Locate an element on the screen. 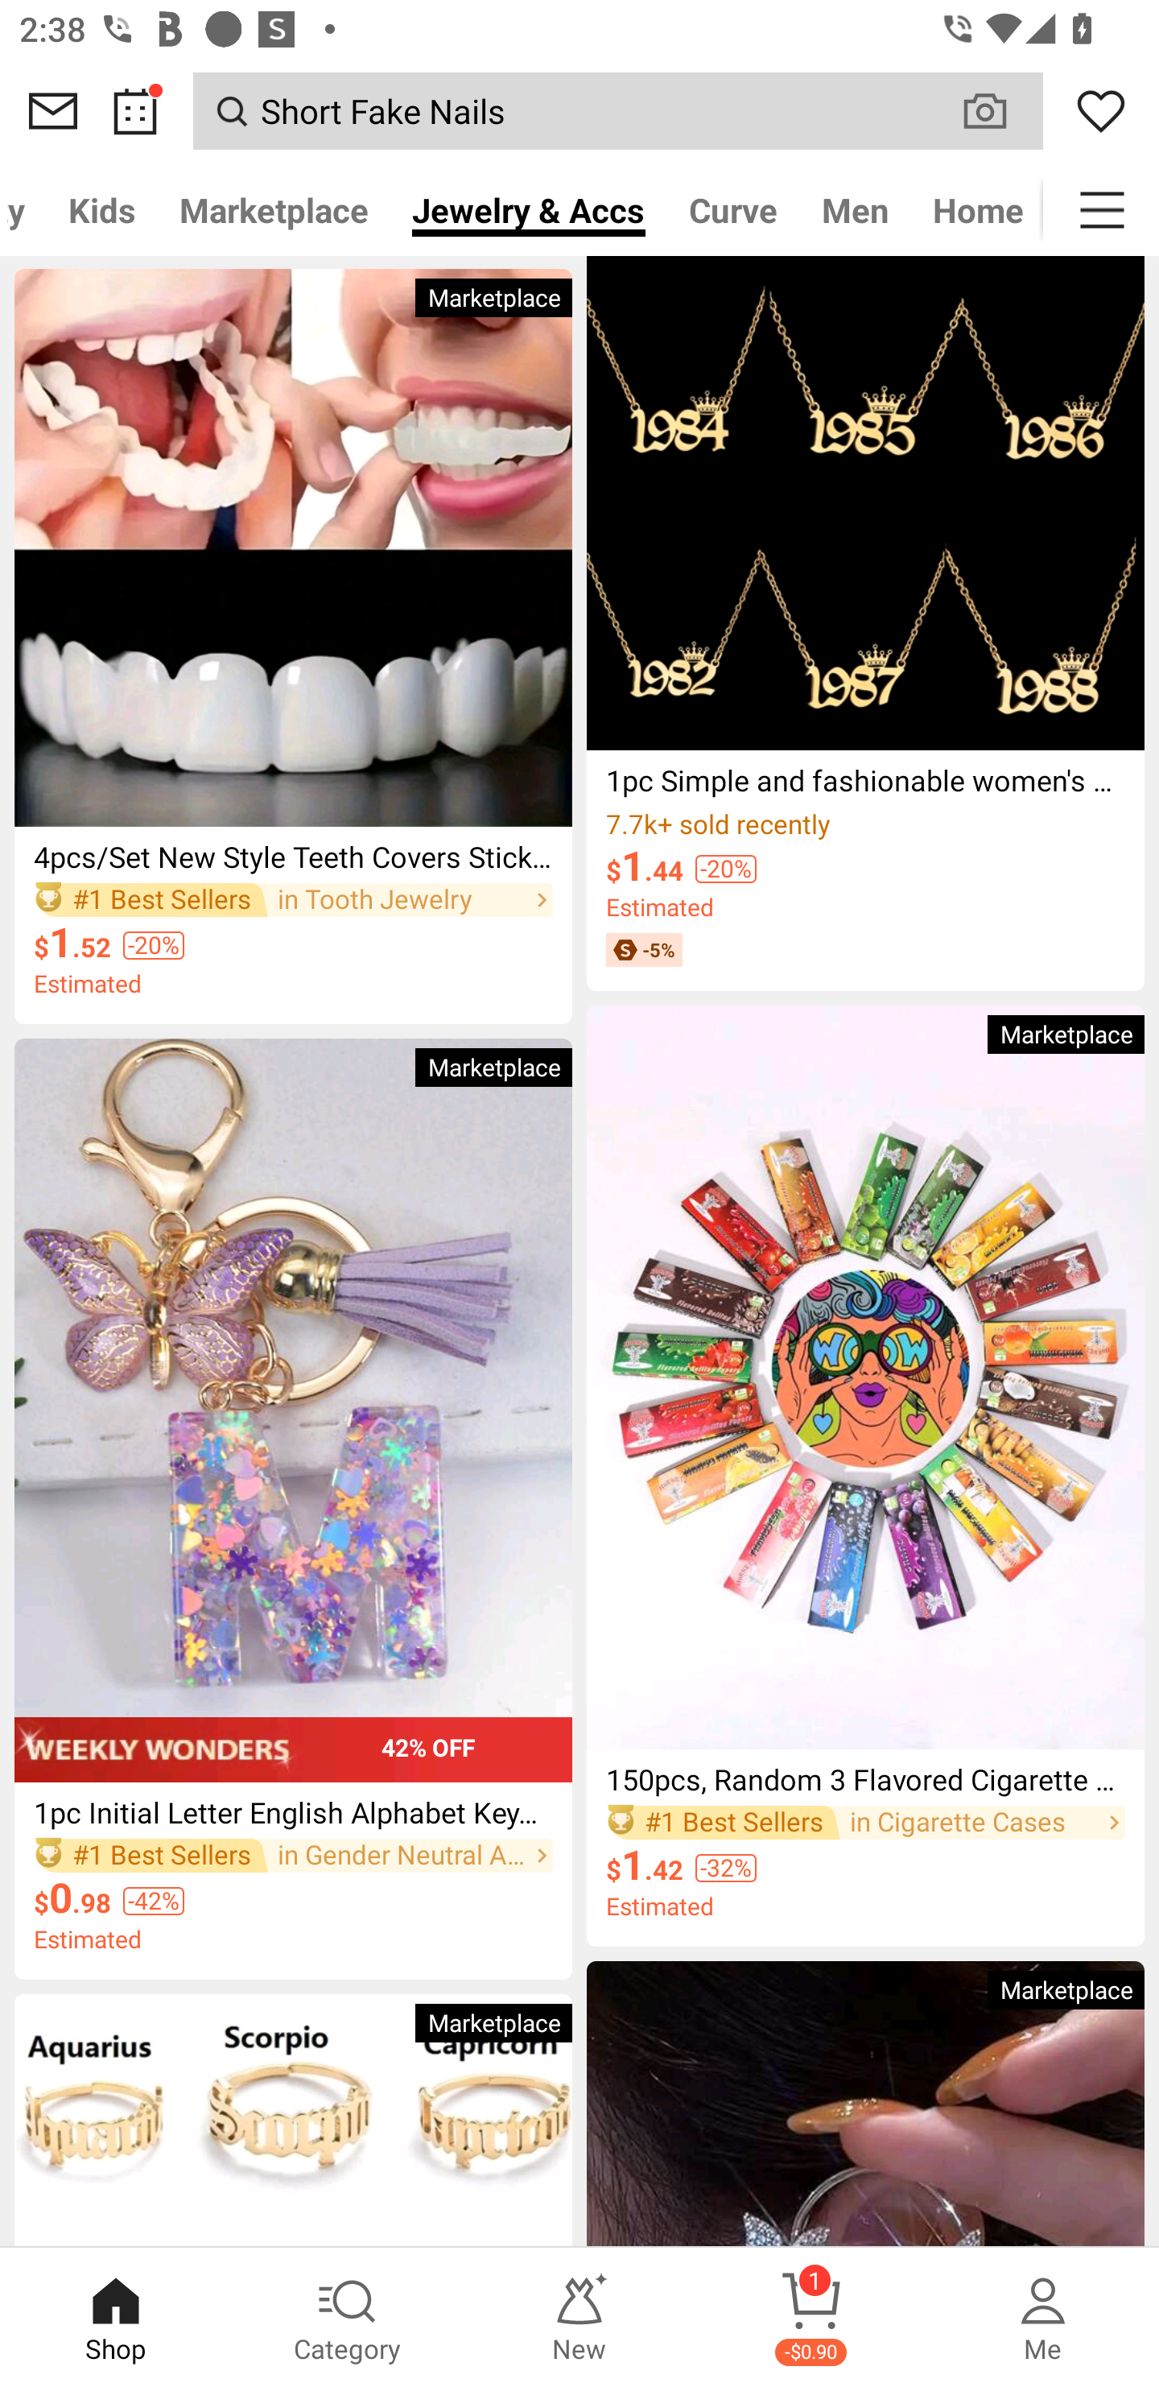 The image size is (1159, 2383). #1 Best Sellers in Cigarette Cases is located at coordinates (866, 1823).